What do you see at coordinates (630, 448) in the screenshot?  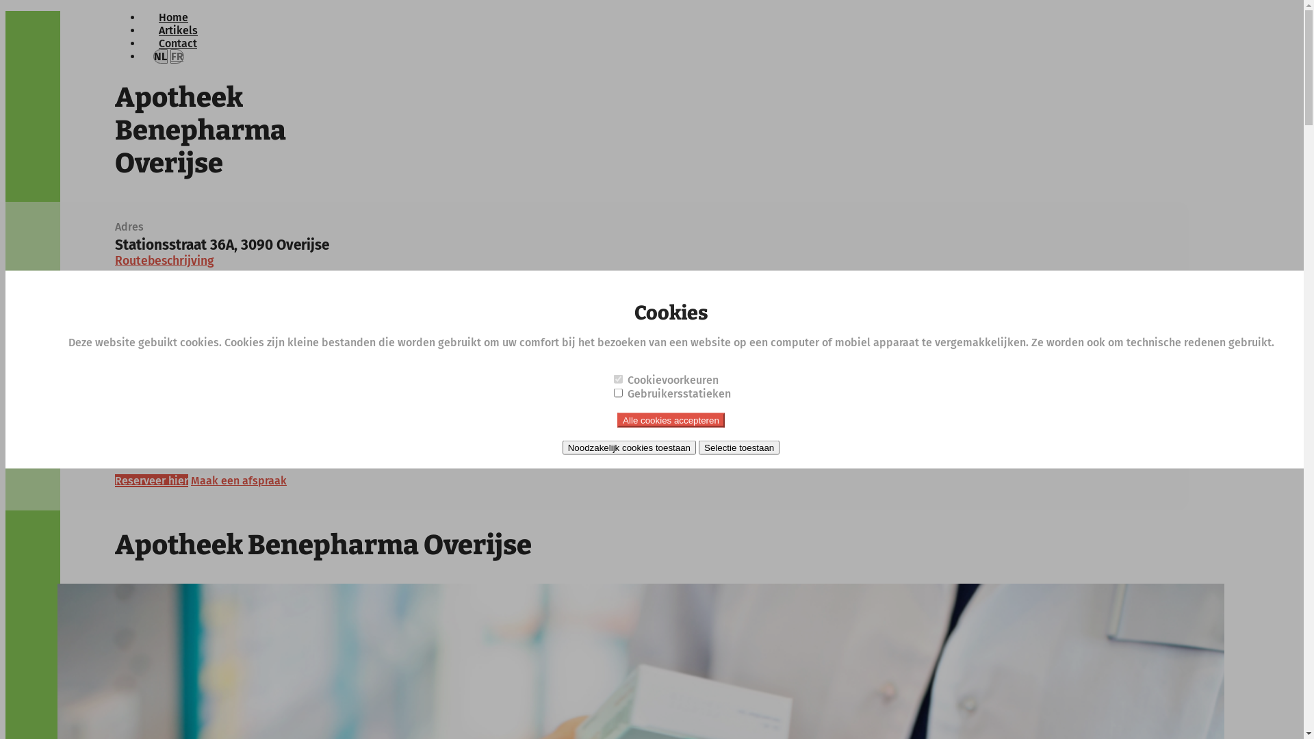 I see `Noodzakelijk cookies toestaan` at bounding box center [630, 448].